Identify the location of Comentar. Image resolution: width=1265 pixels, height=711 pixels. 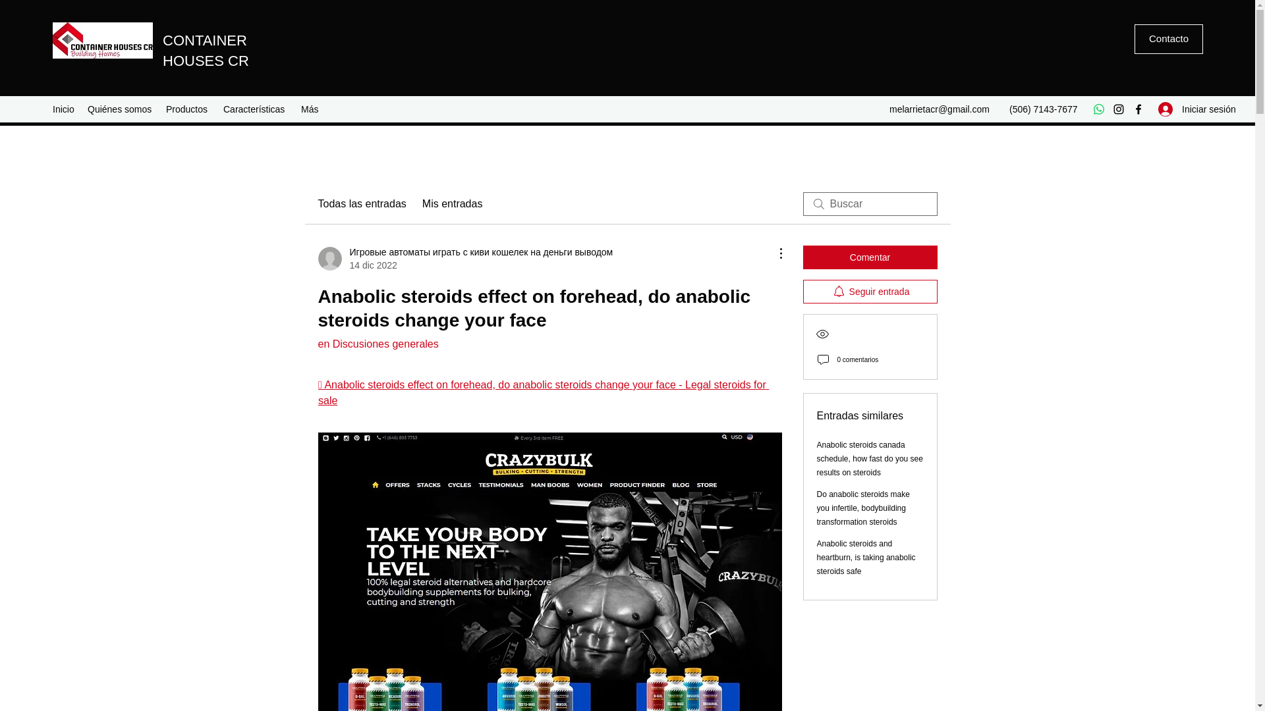
(870, 257).